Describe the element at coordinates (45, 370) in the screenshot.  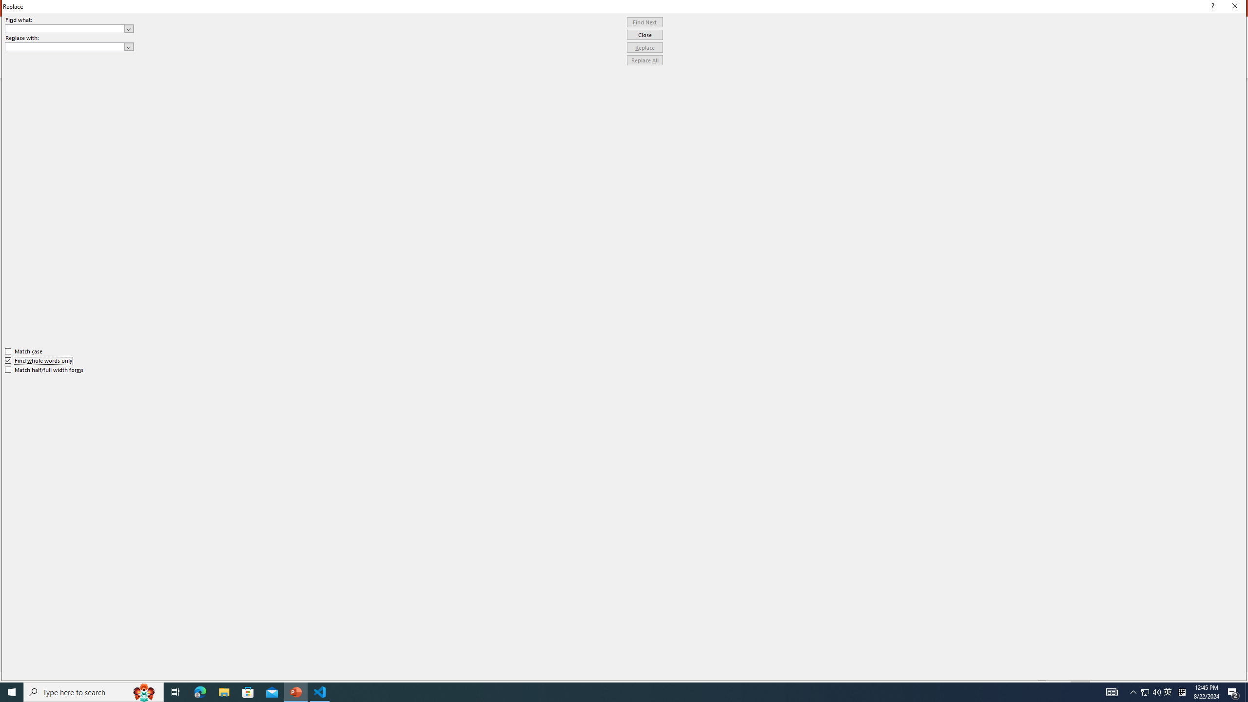
I see `Match half/full width forms` at that location.